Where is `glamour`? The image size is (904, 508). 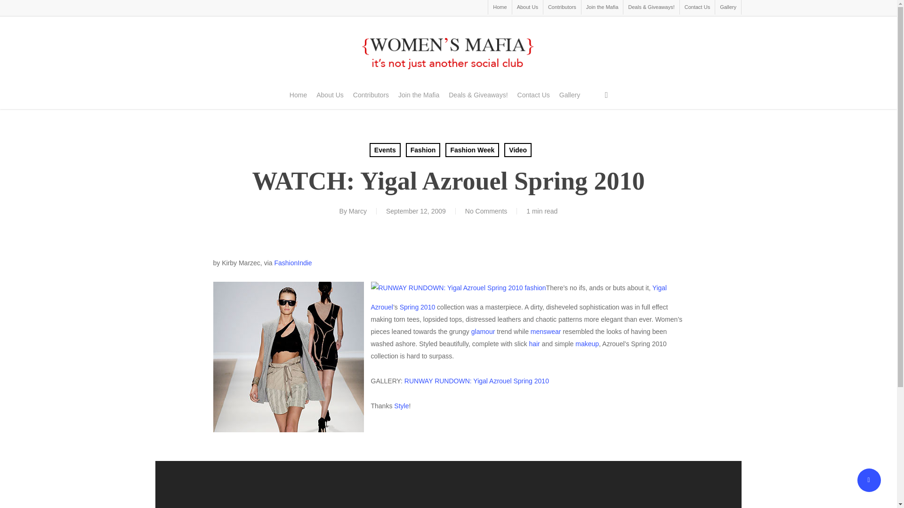
glamour is located at coordinates (483, 331).